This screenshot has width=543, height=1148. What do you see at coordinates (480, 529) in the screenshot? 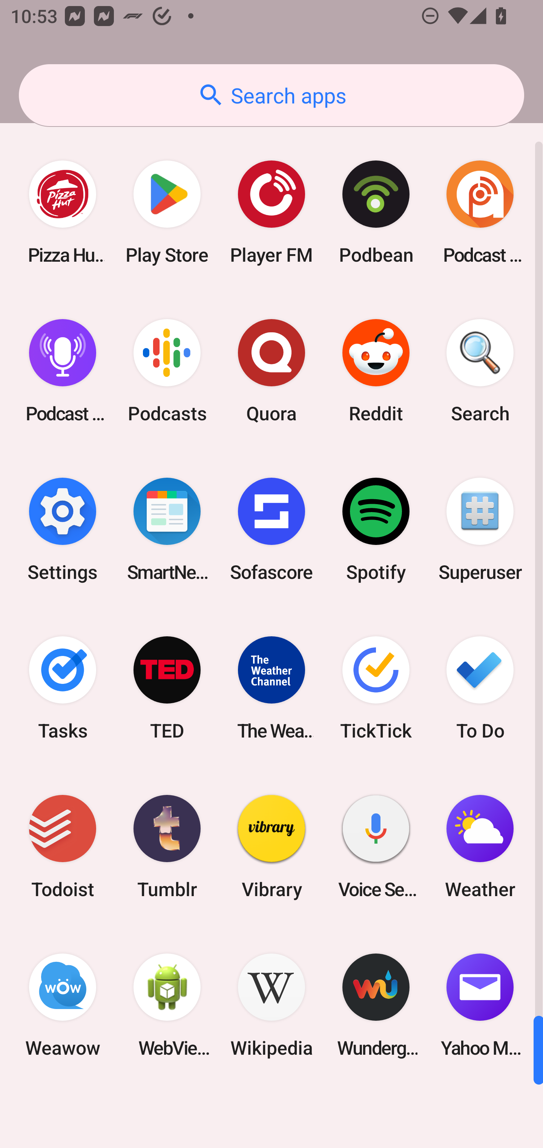
I see `Superuser` at bounding box center [480, 529].